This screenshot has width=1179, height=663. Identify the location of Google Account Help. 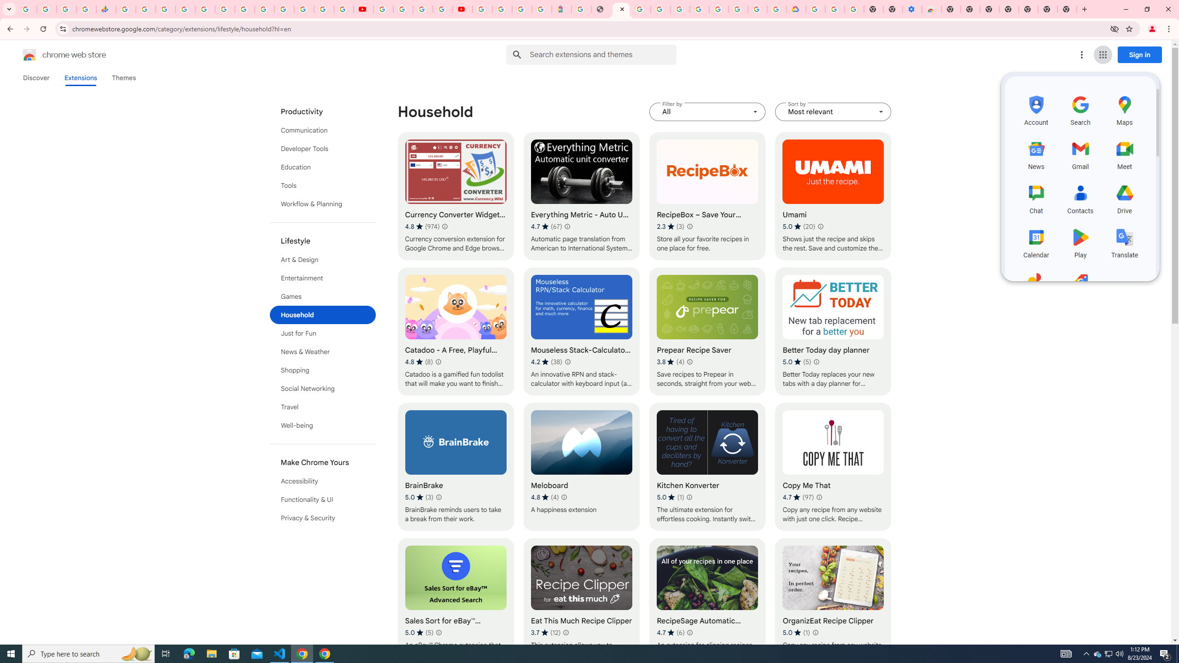
(699, 9).